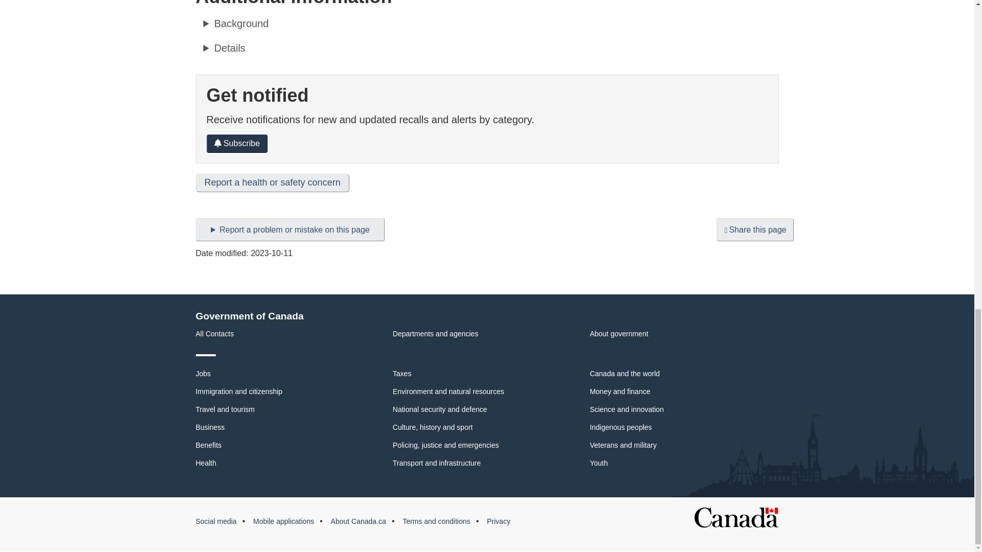  Describe the element at coordinates (619, 333) in the screenshot. I see `About government` at that location.